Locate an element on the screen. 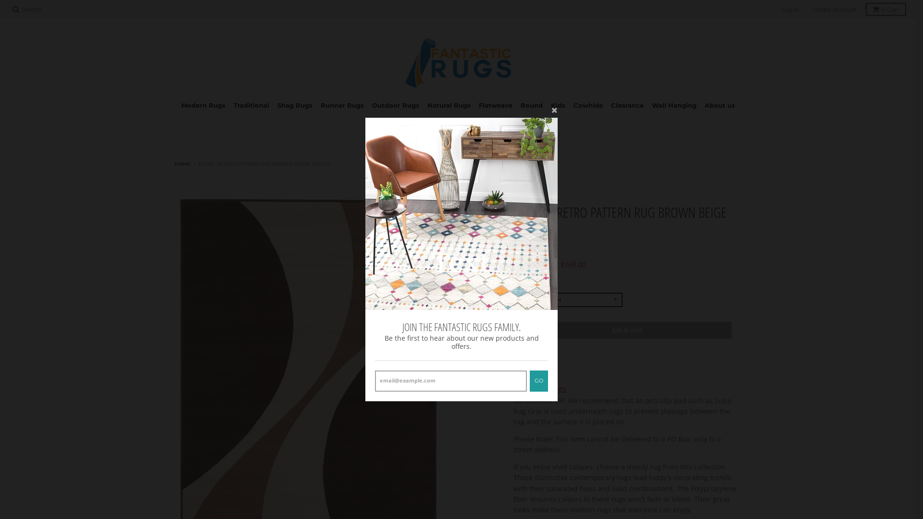  Modern Rugs is located at coordinates (203, 106).